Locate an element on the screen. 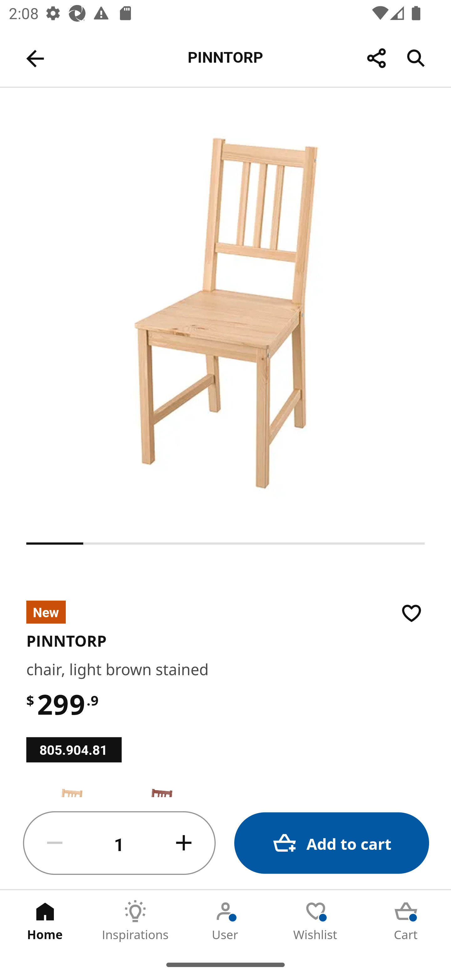  User
Tab 3 of 5 is located at coordinates (225, 921).